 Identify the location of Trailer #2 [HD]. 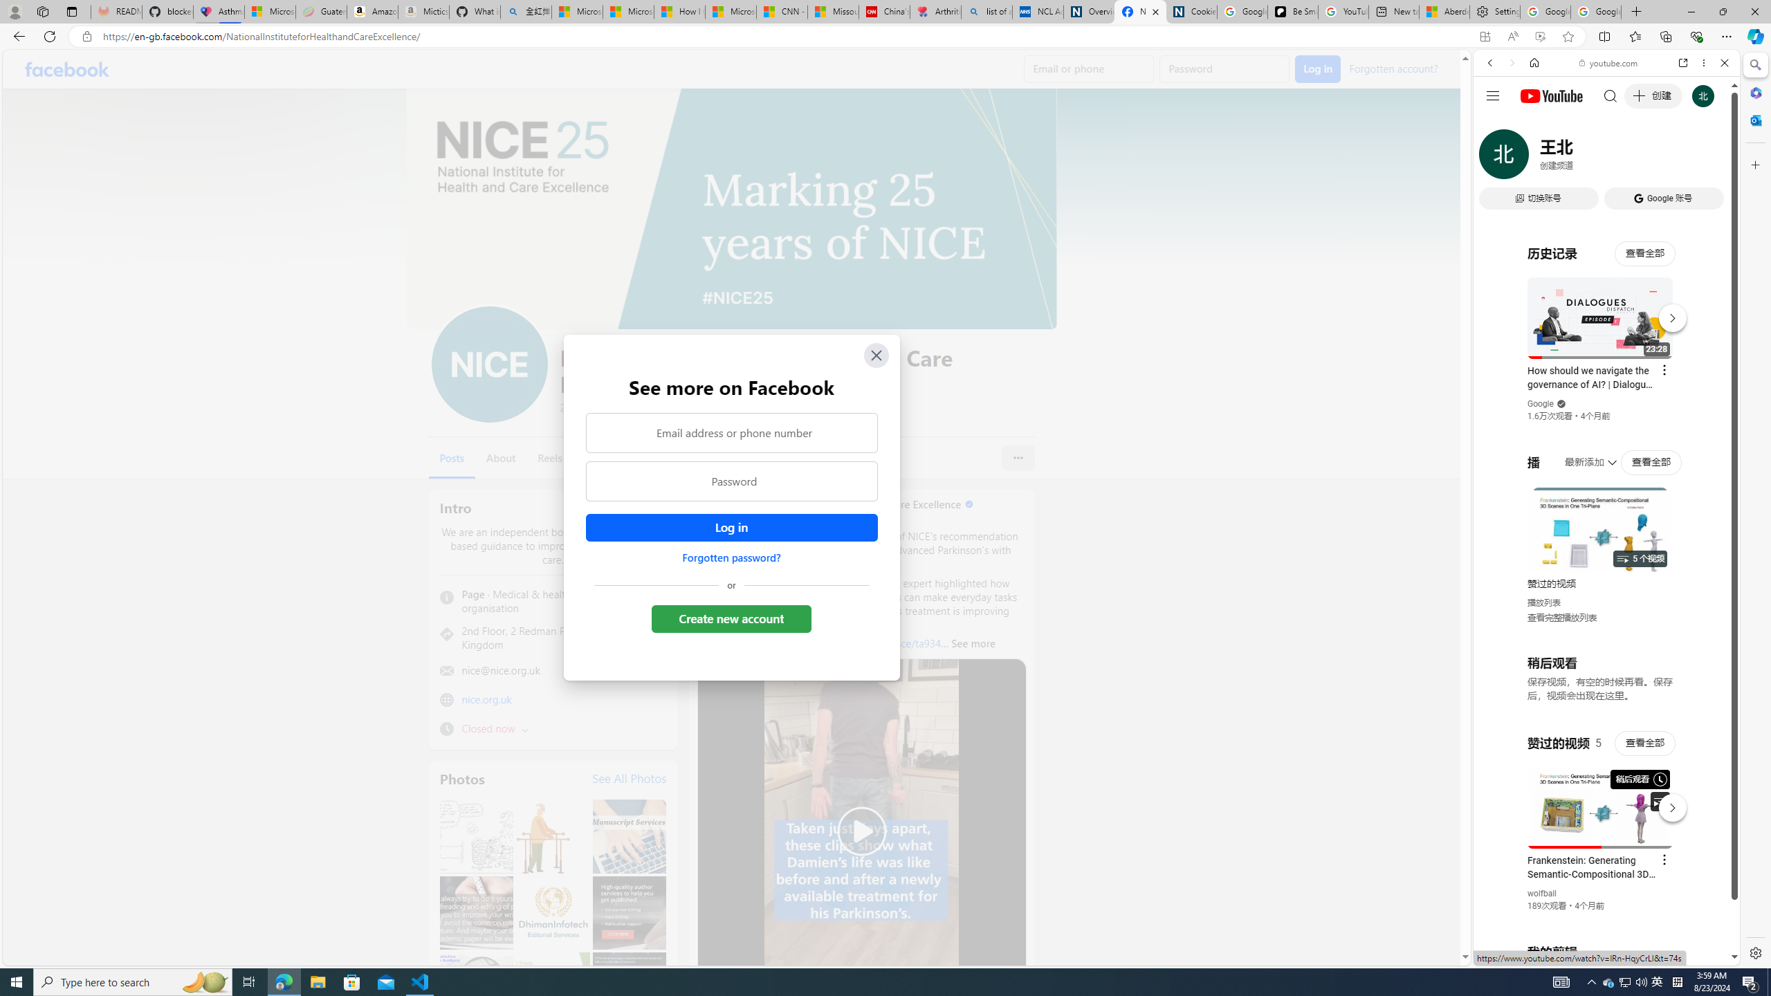
(1606, 409).